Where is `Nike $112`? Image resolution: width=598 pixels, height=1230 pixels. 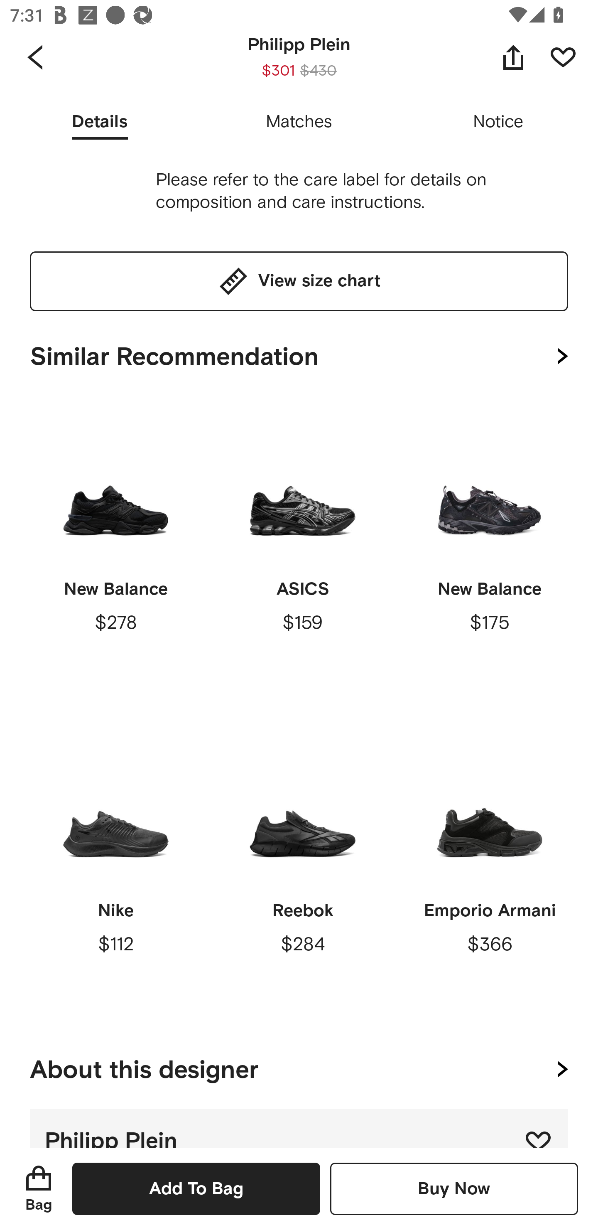
Nike $112 is located at coordinates (116, 871).